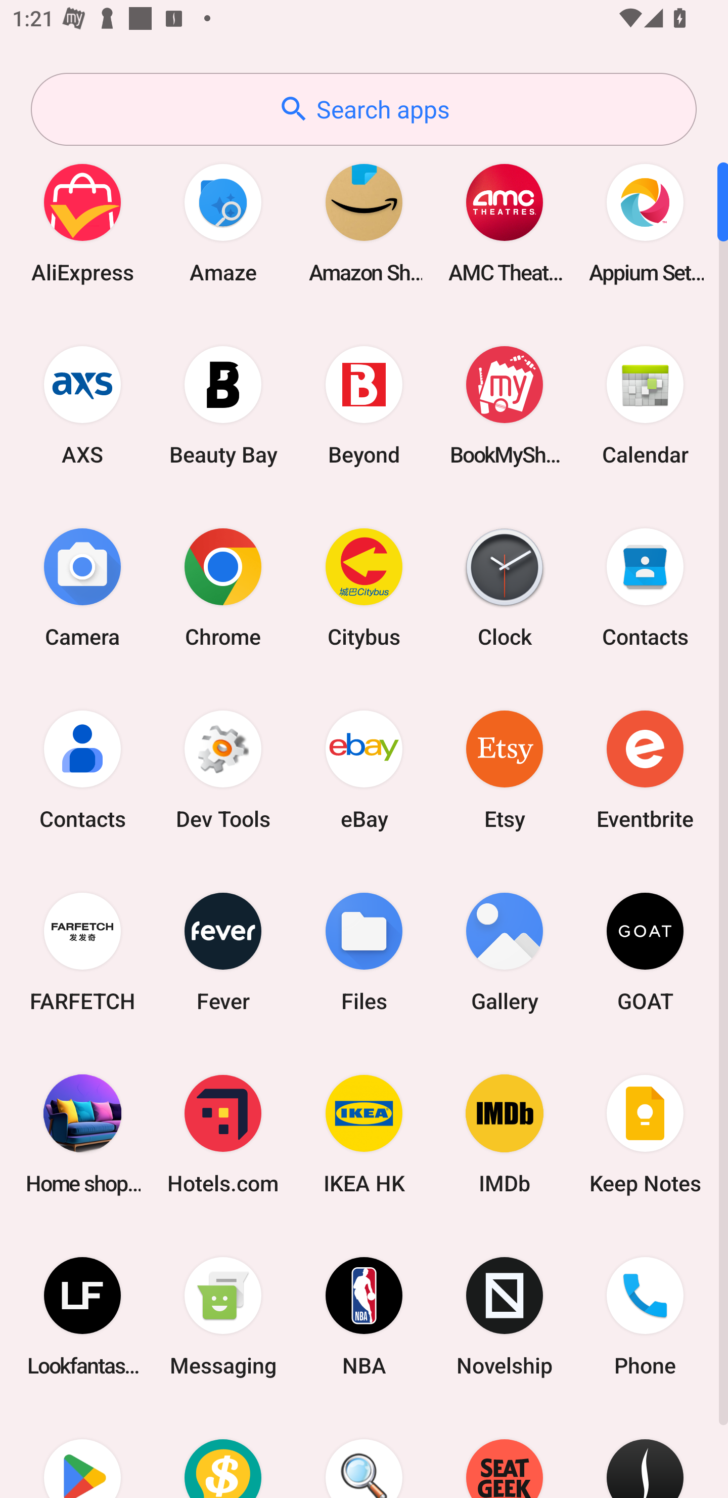 The image size is (728, 1498). I want to click on Messaging, so click(223, 1317).